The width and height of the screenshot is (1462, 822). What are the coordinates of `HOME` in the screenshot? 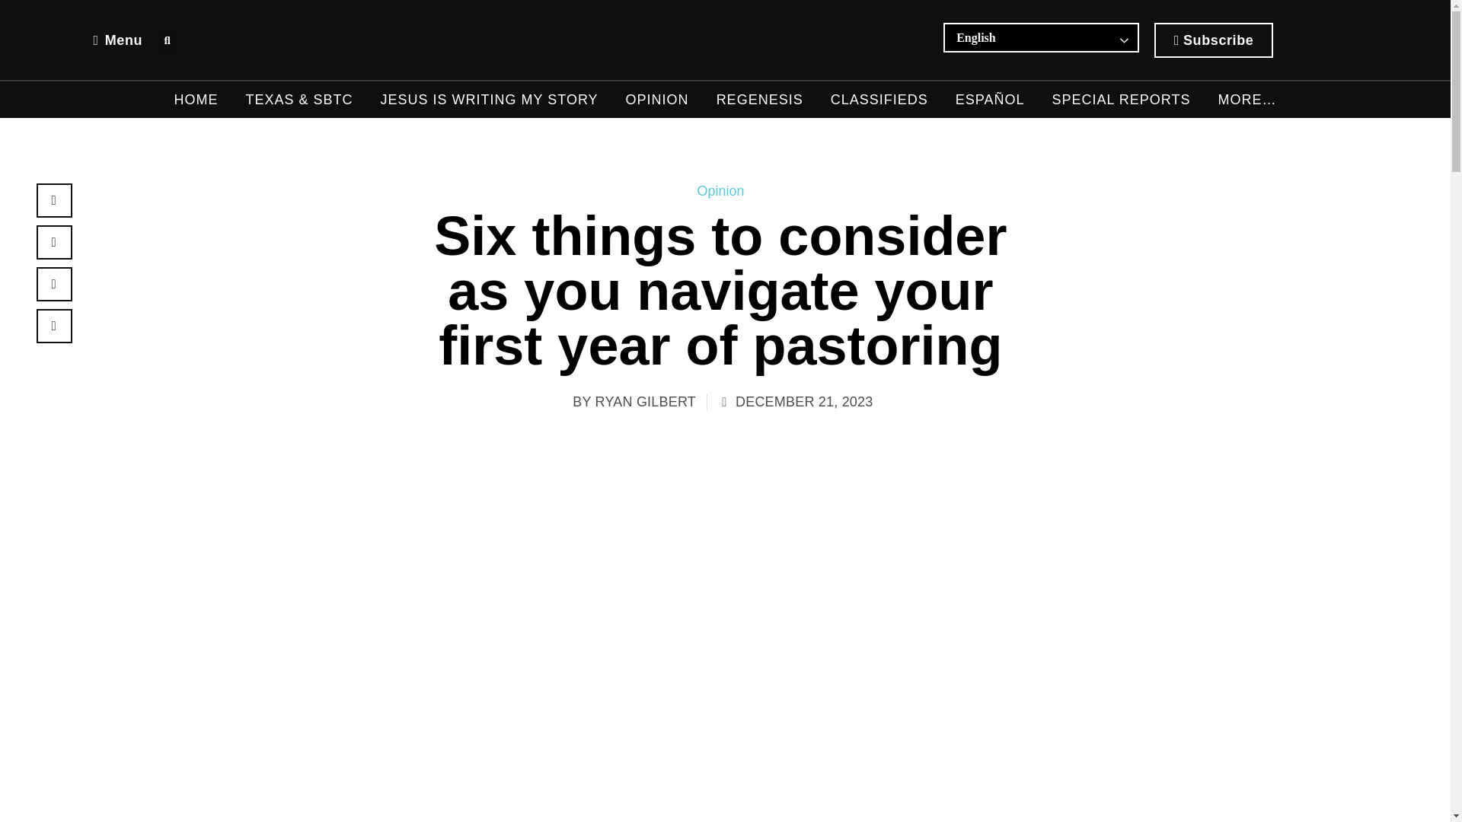 It's located at (196, 99).